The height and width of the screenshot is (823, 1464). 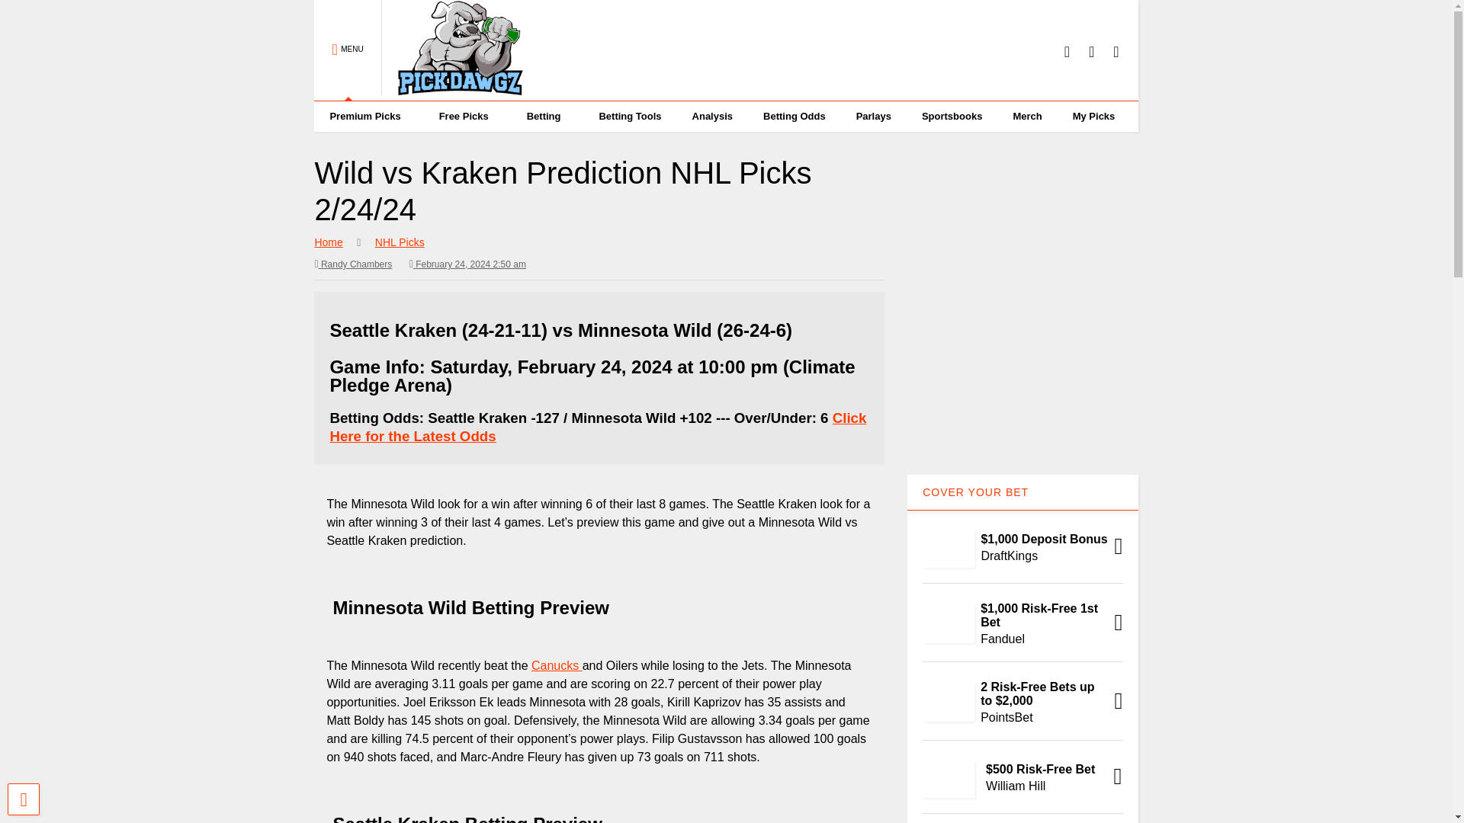 What do you see at coordinates (353, 264) in the screenshot?
I see `Randy Chambers` at bounding box center [353, 264].